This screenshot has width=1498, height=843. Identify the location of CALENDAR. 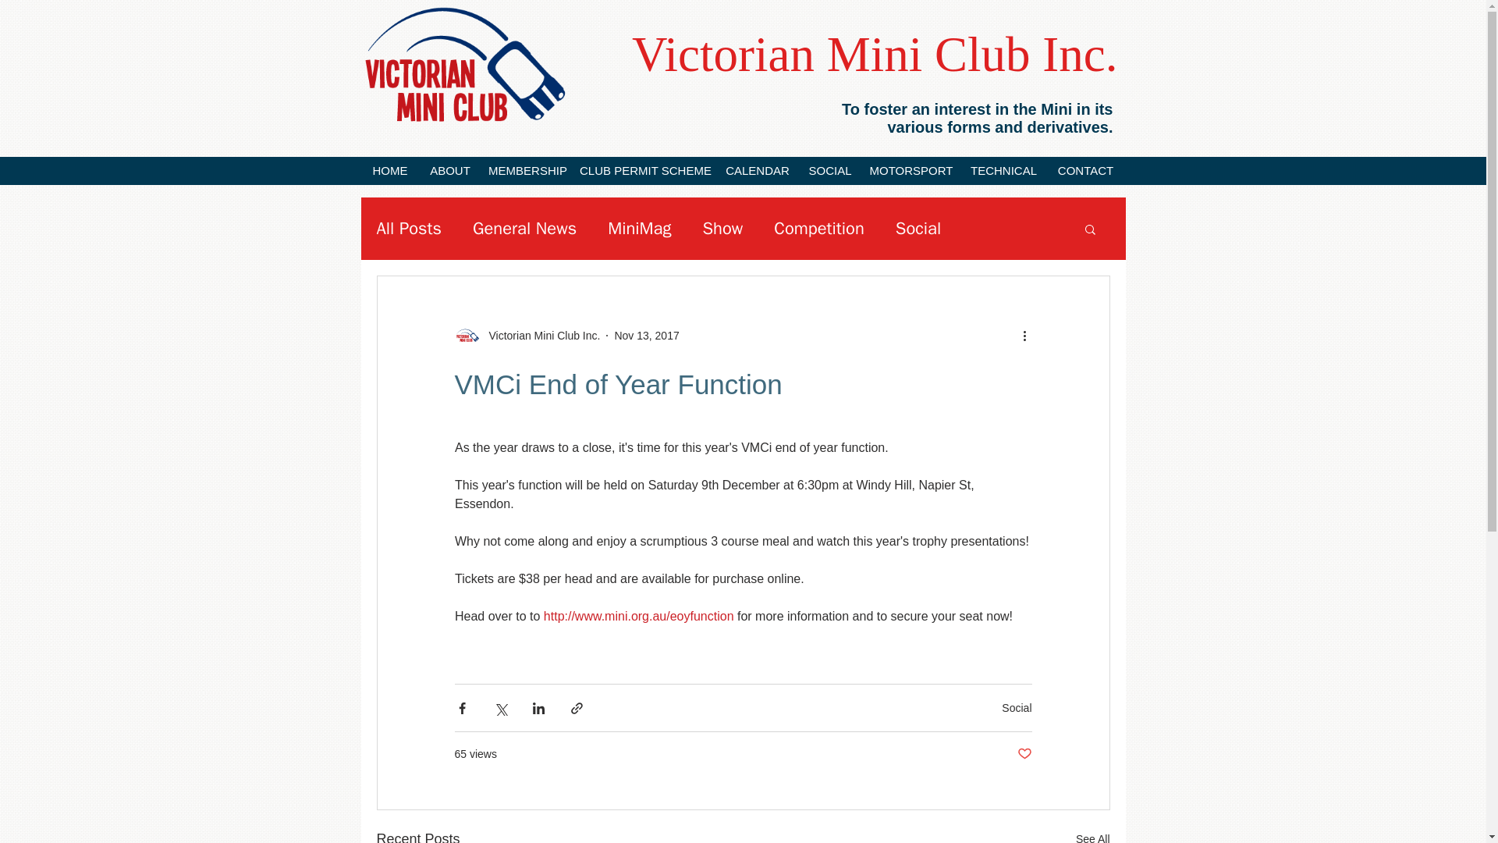
(757, 170).